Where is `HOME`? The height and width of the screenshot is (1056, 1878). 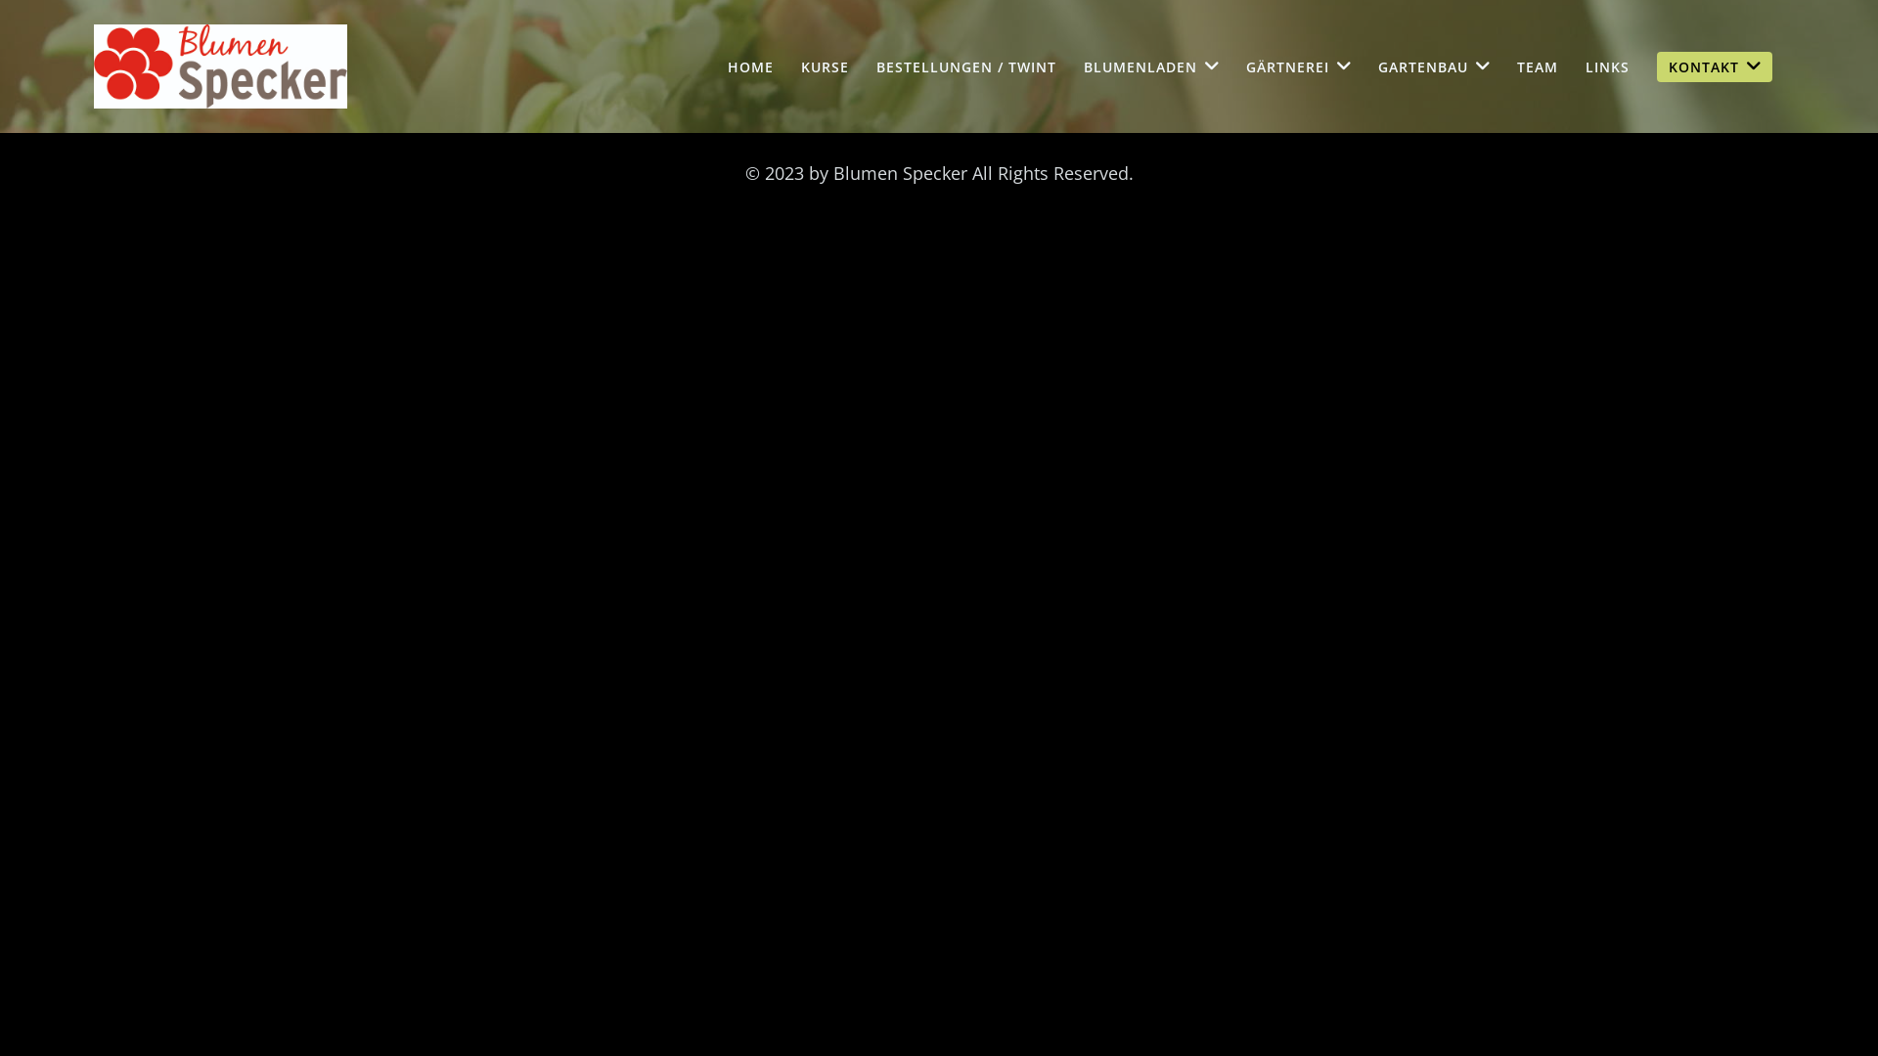 HOME is located at coordinates (751, 67).